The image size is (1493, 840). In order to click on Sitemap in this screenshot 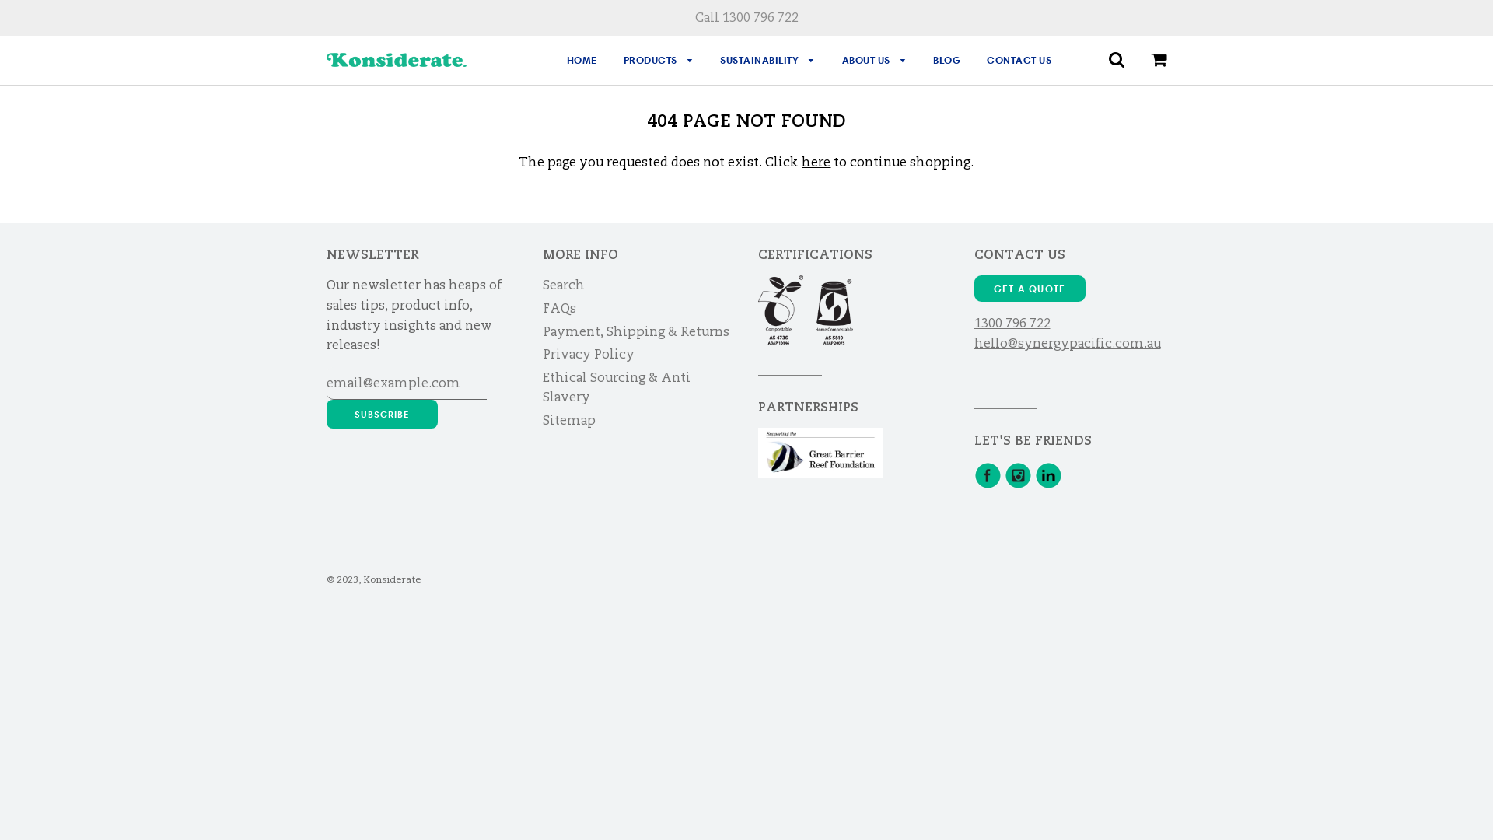, I will do `click(569, 420)`.